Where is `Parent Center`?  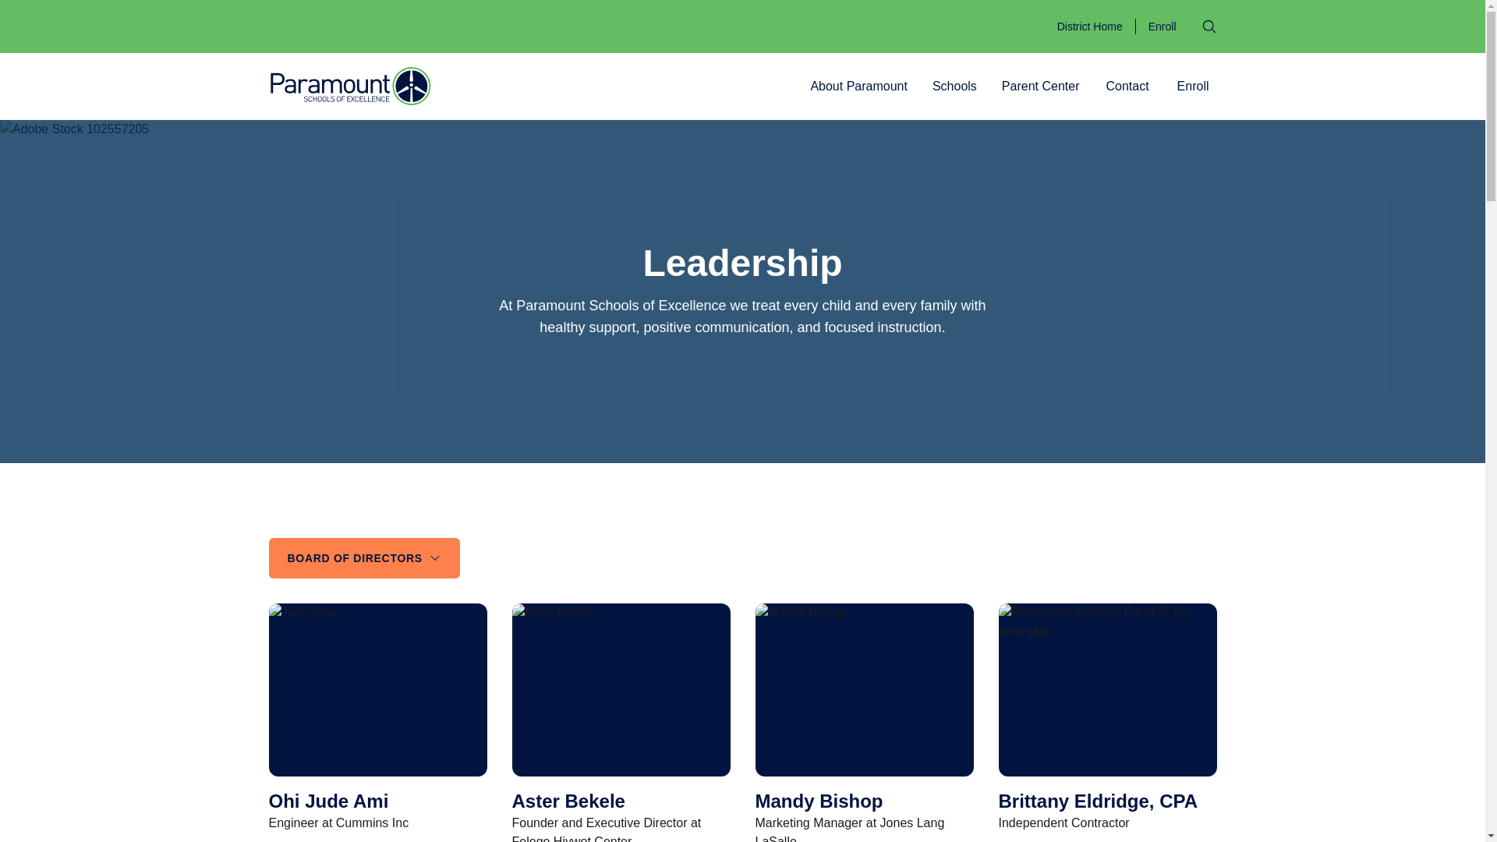
Parent Center is located at coordinates (1040, 86).